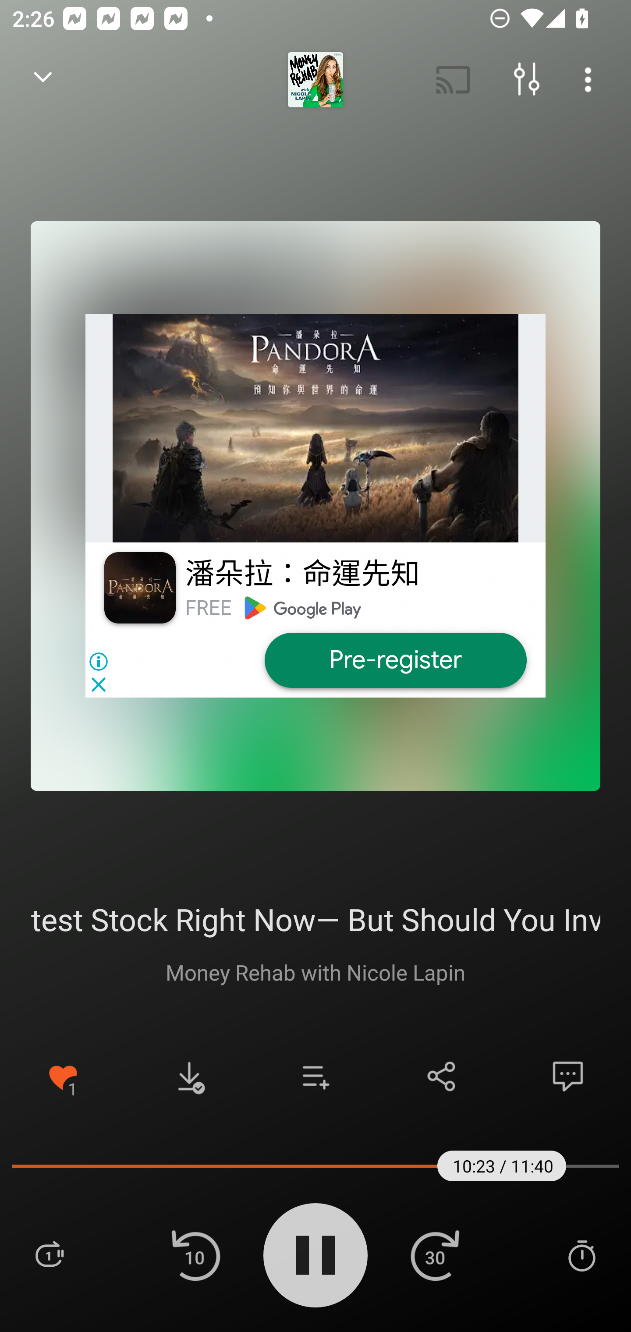  Describe the element at coordinates (315, 972) in the screenshot. I see `Money Rehab with Nicole Lapin` at that location.